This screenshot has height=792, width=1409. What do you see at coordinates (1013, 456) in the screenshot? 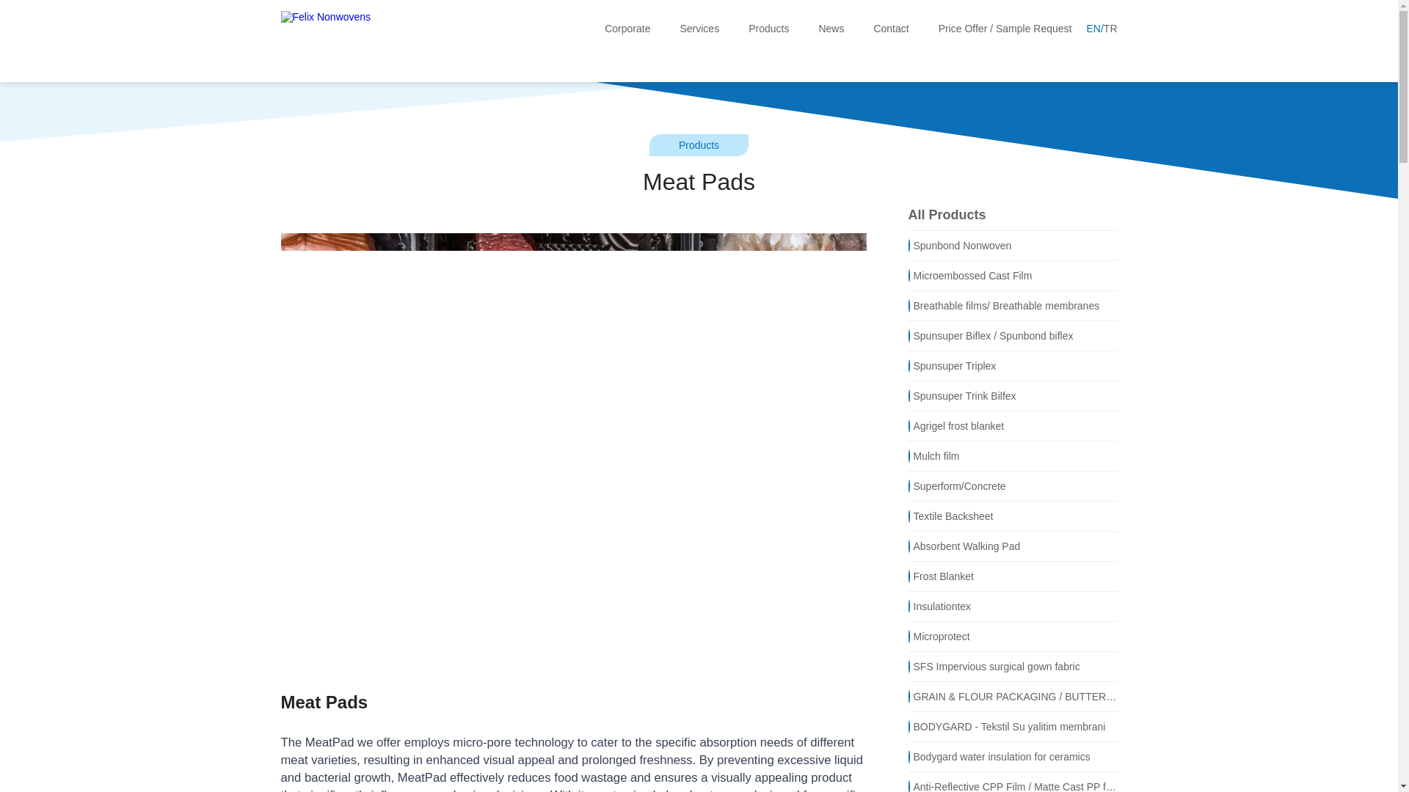
I see `Mulch film` at bounding box center [1013, 456].